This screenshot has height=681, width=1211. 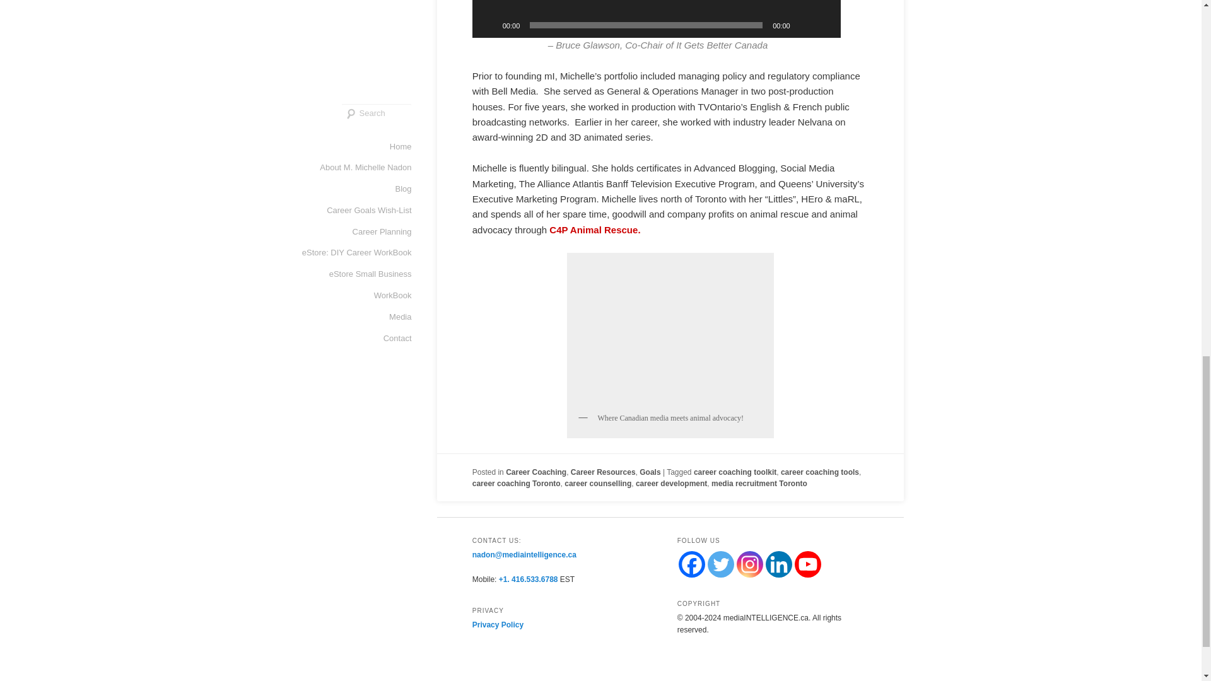 What do you see at coordinates (595, 230) in the screenshot?
I see `C4P Animal Rescue.` at bounding box center [595, 230].